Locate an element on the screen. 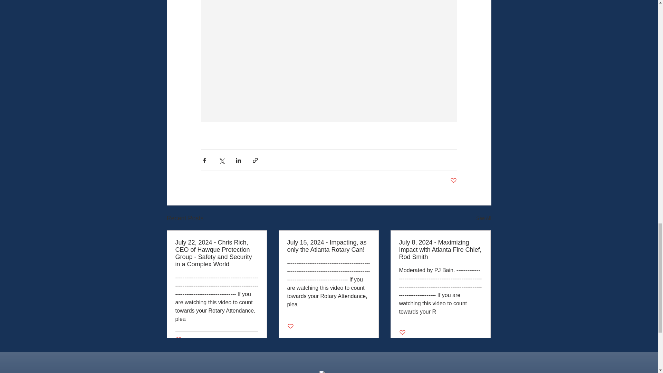  July 15, 2024 - Impacting, as only the Atlanta Rotary Can! is located at coordinates (328, 246).